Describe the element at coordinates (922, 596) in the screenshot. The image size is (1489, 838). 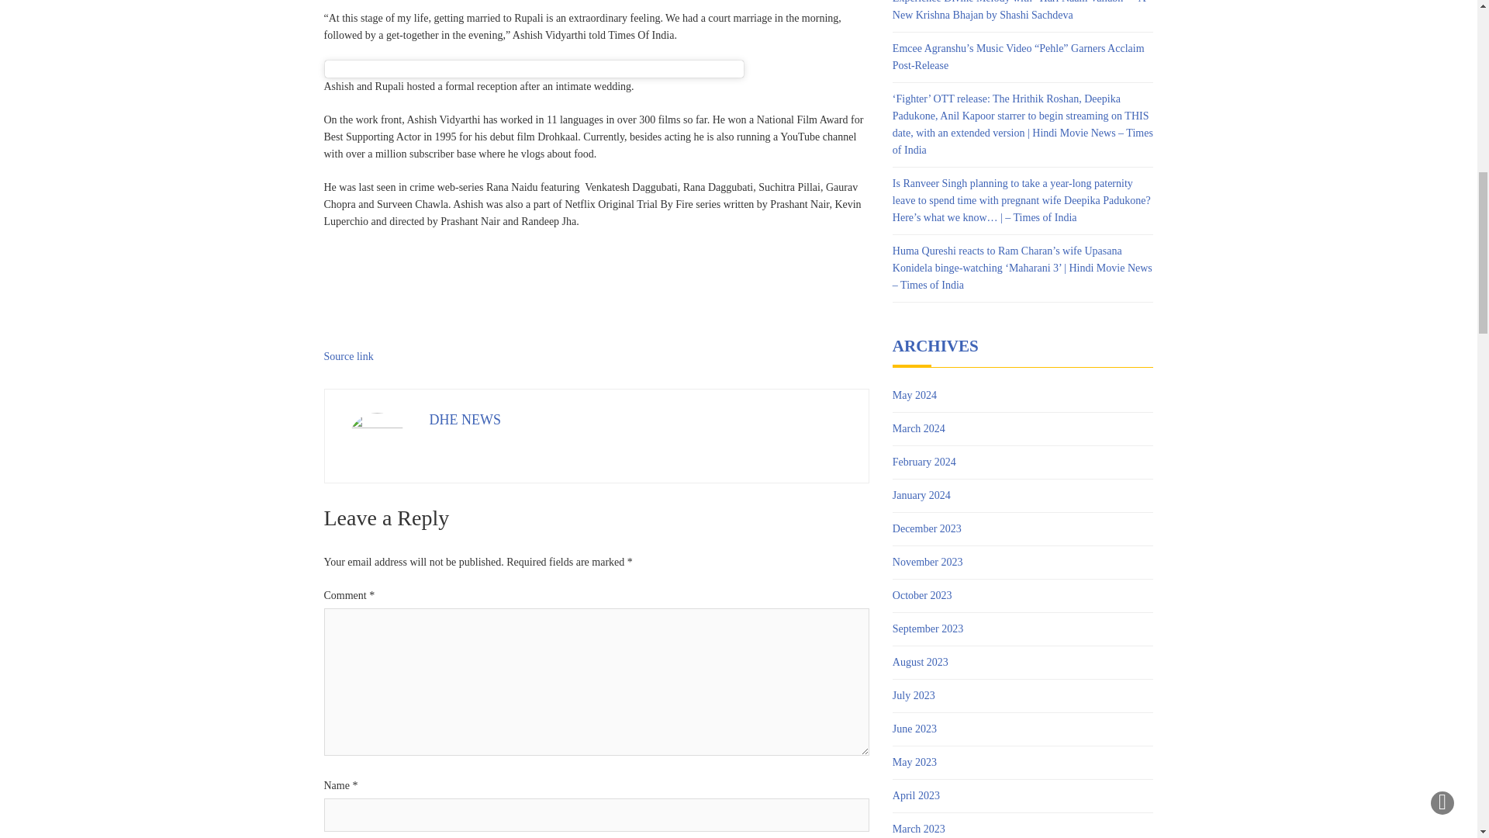
I see `October 2023` at that location.